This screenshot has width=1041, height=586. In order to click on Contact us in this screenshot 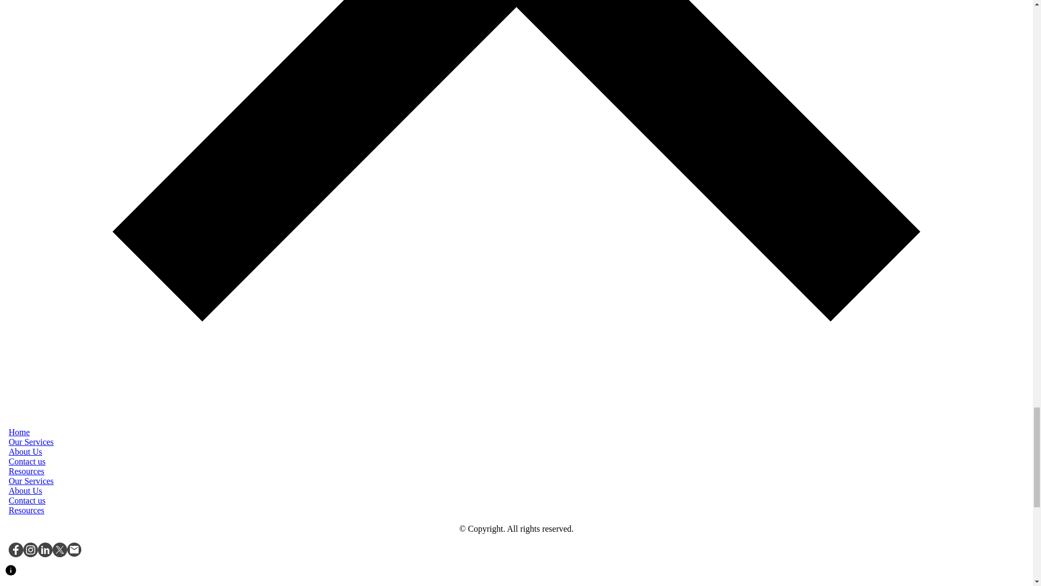, I will do `click(27, 461)`.